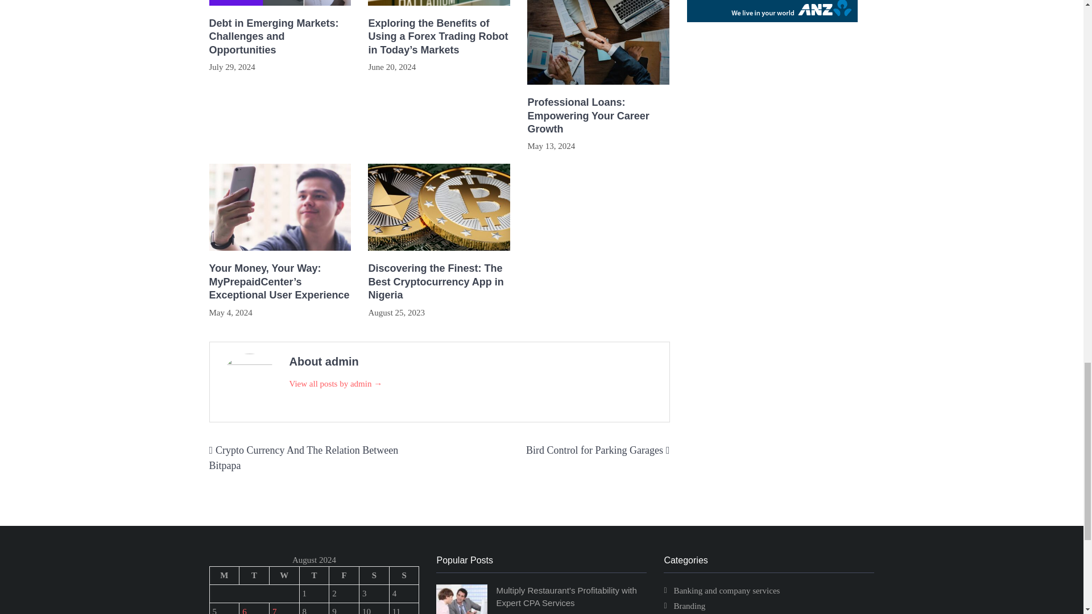  Describe the element at coordinates (594, 450) in the screenshot. I see `Bird Control for Parking Garages` at that location.